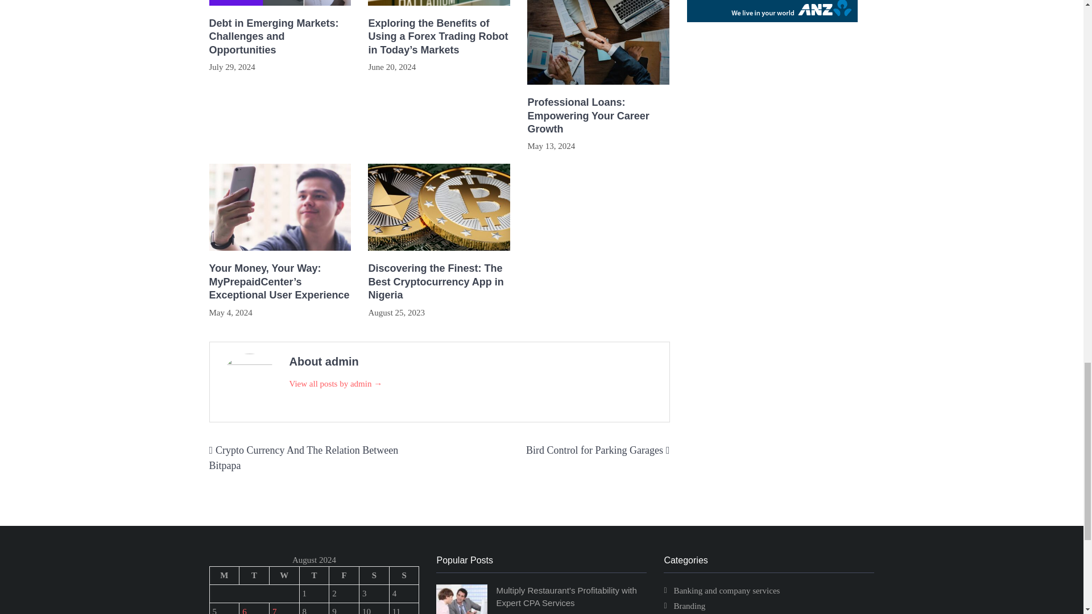  Describe the element at coordinates (594, 450) in the screenshot. I see `Bird Control for Parking Garages` at that location.